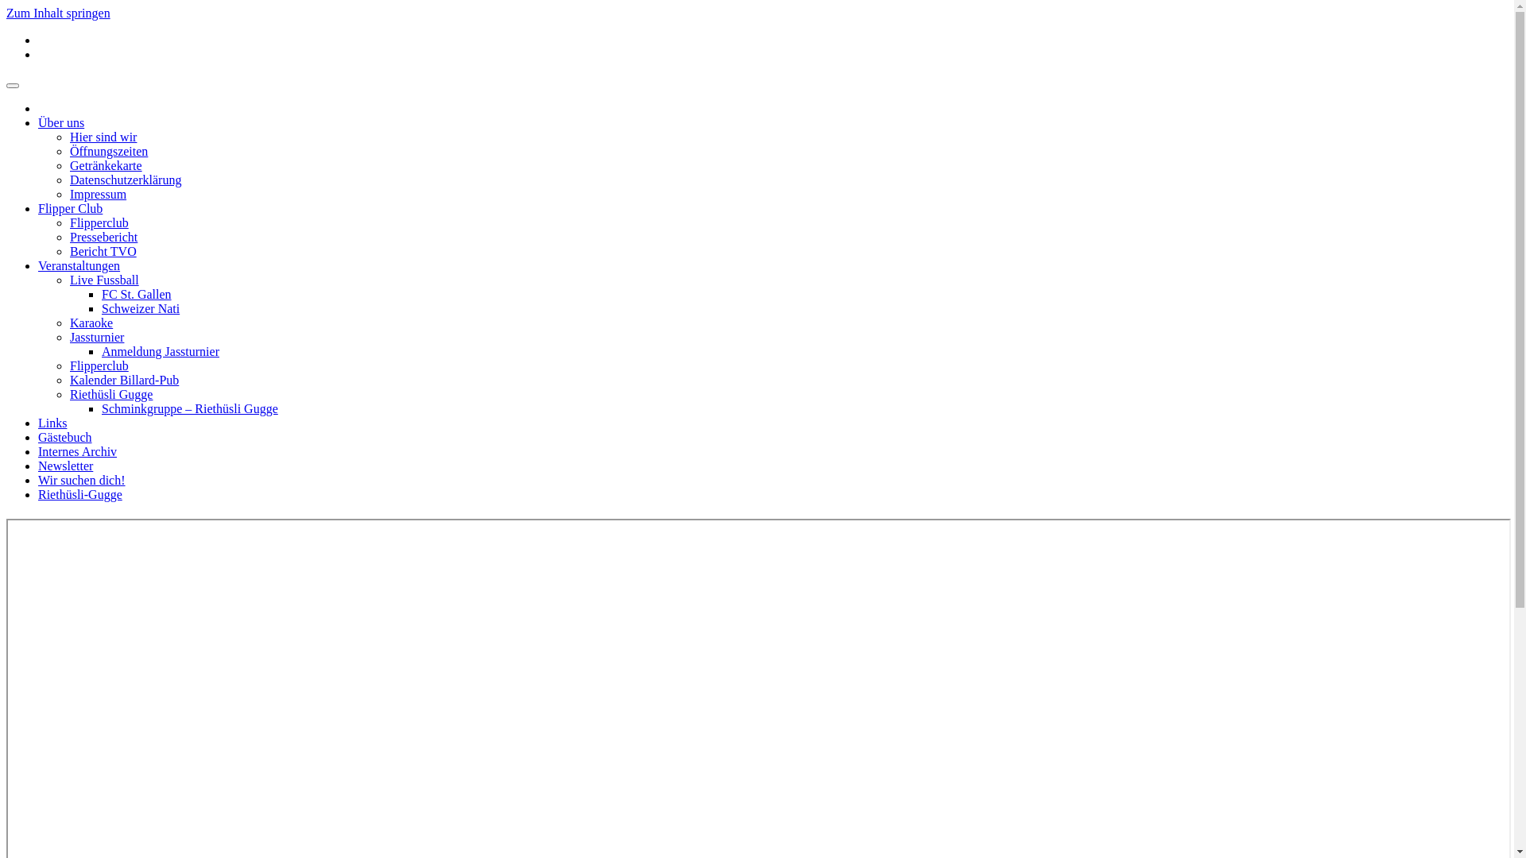 The height and width of the screenshot is (858, 1526). Describe the element at coordinates (79, 265) in the screenshot. I see `Veranstaltungen` at that location.